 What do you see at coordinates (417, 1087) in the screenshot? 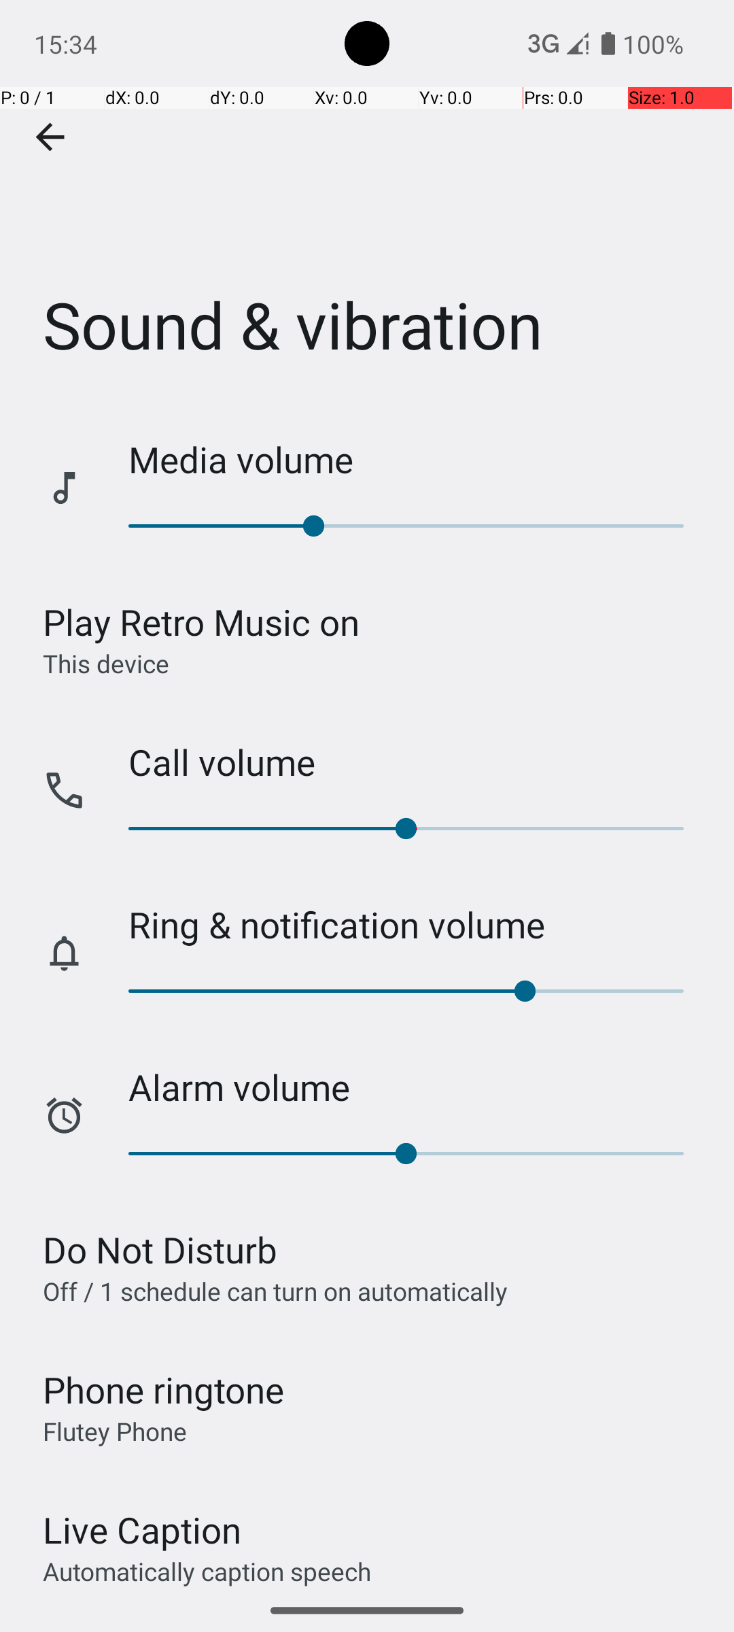
I see `Alarm volume` at bounding box center [417, 1087].